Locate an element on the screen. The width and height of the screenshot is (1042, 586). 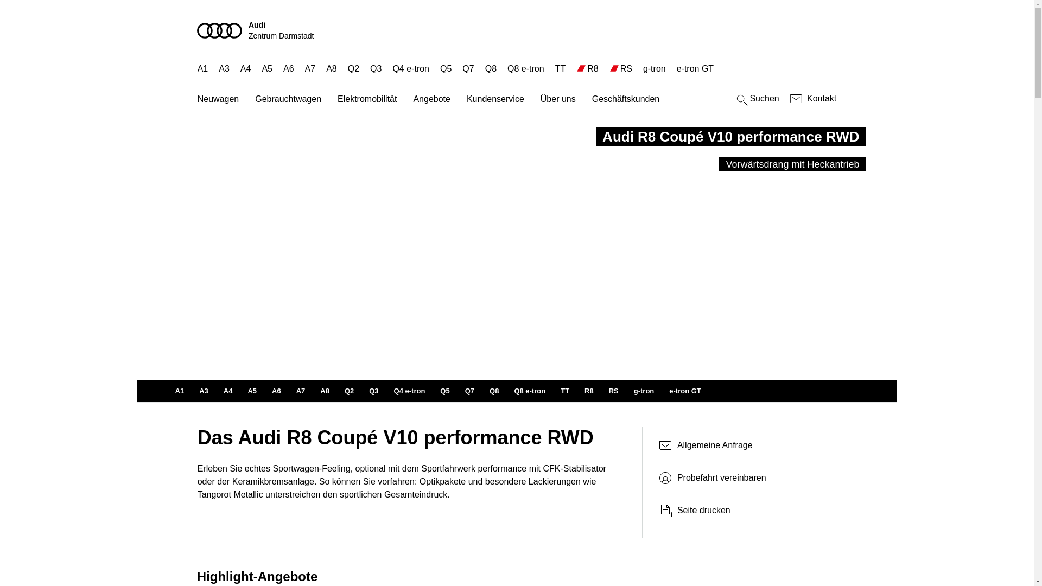
Q3 is located at coordinates (376, 68).